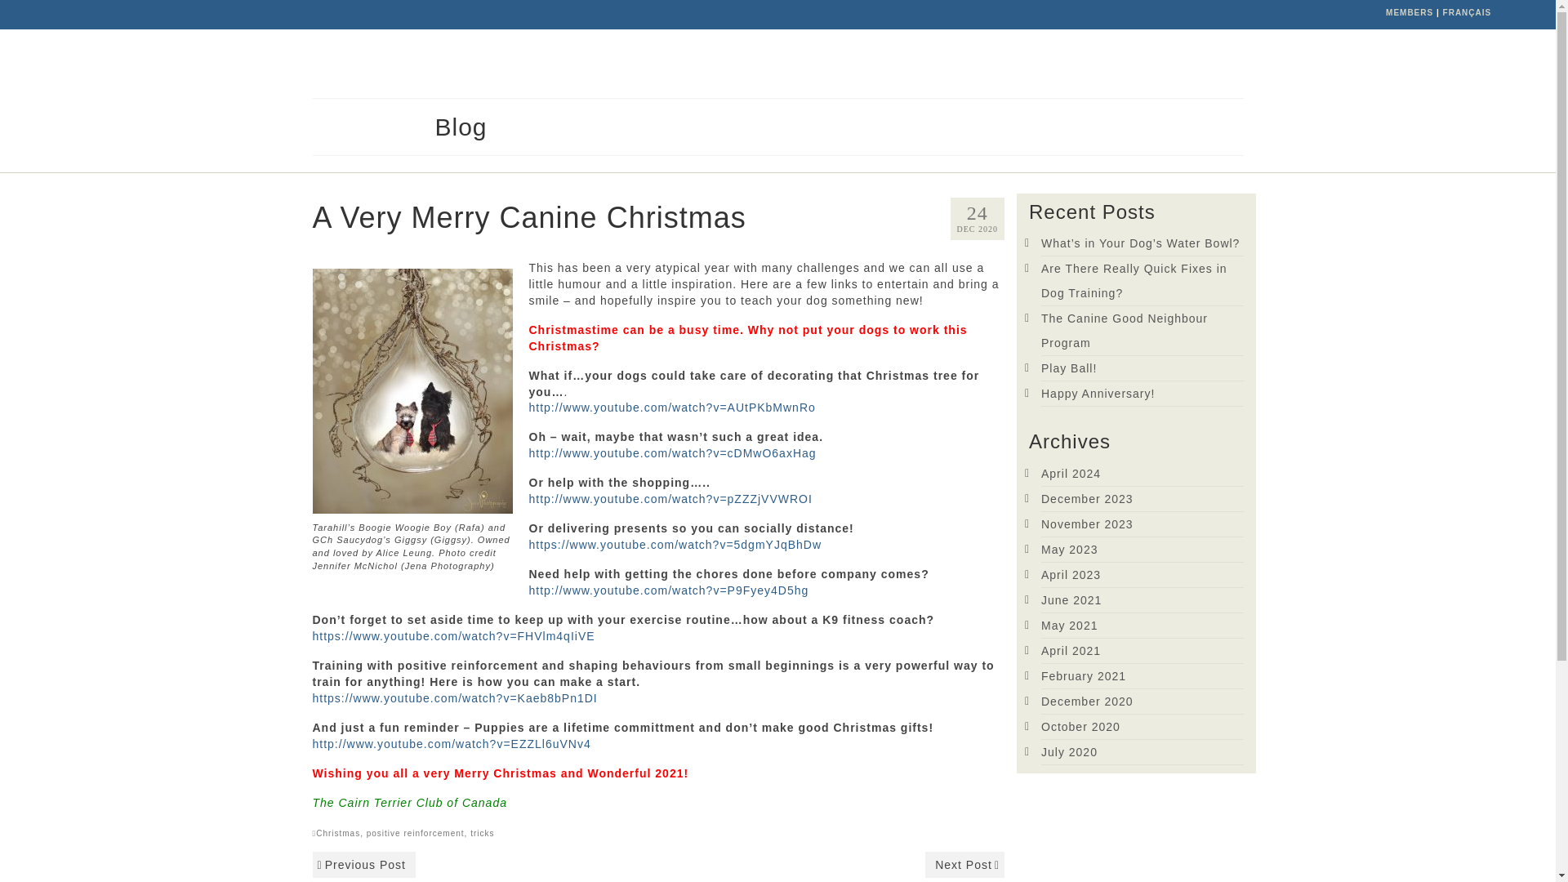 Image resolution: width=1568 pixels, height=882 pixels. What do you see at coordinates (1460, 64) in the screenshot?
I see `CONTACT` at bounding box center [1460, 64].